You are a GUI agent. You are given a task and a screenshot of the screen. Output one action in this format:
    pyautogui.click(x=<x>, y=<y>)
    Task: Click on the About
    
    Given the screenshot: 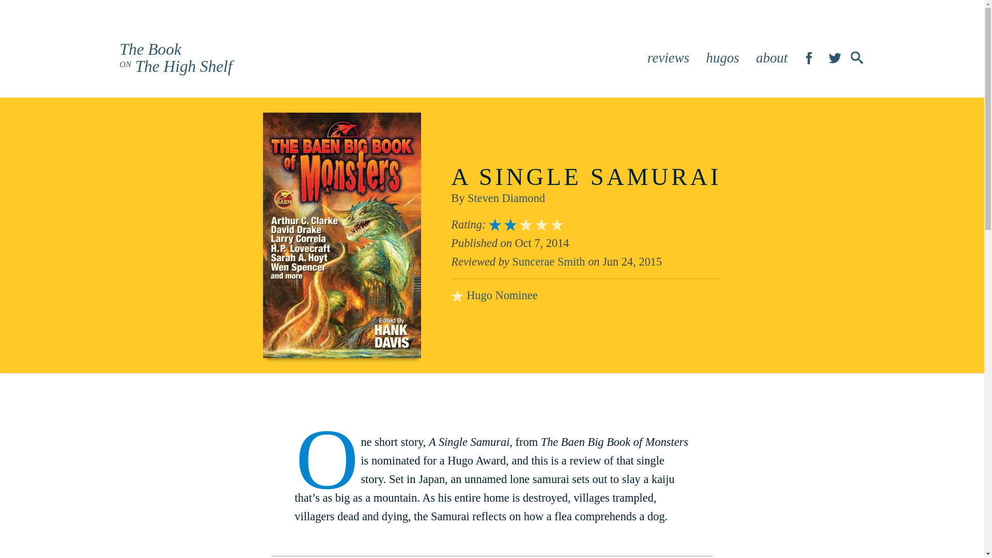 What is the action you would take?
    pyautogui.click(x=772, y=58)
    